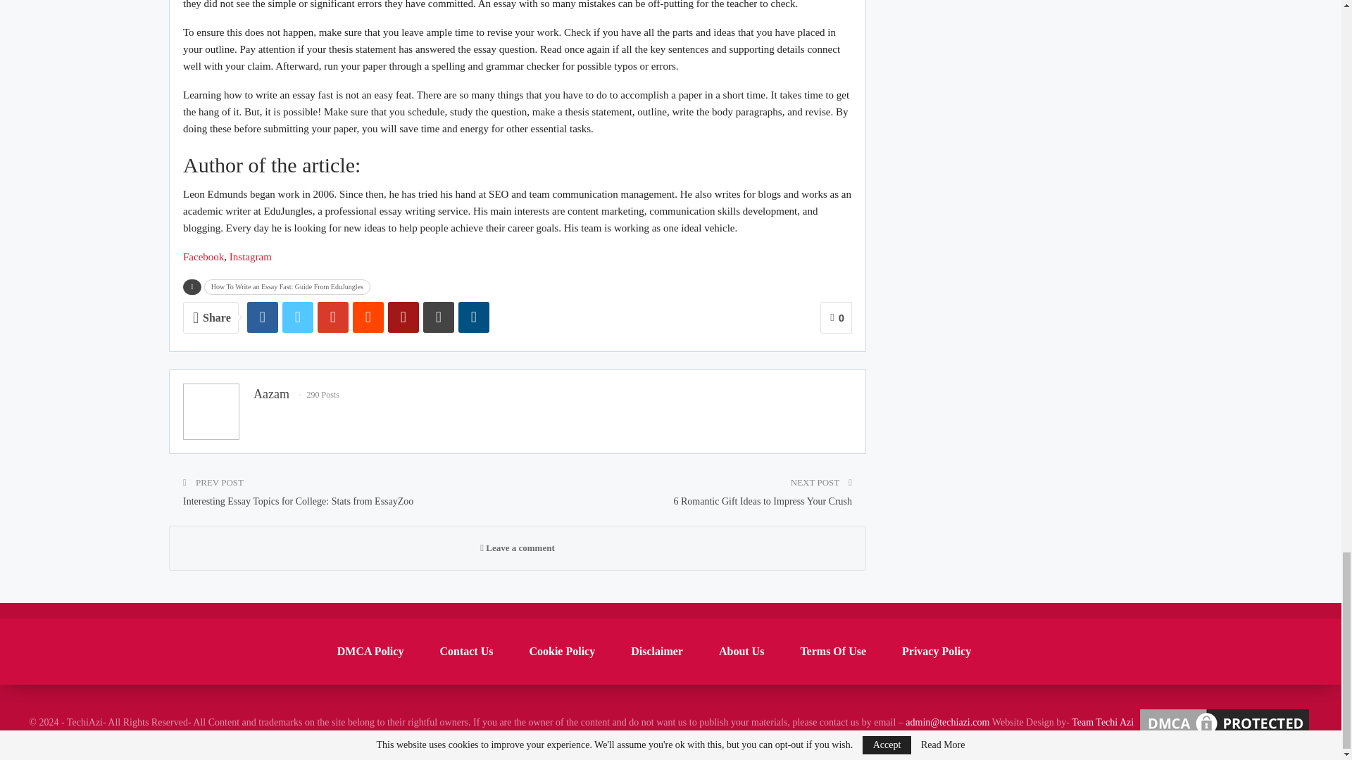 The height and width of the screenshot is (760, 1352). Describe the element at coordinates (1225, 722) in the screenshot. I see `DMCA.com Protection Status` at that location.